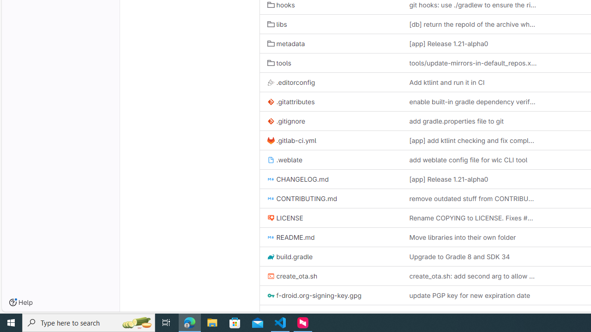 The image size is (591, 332). I want to click on .gitlab-ci.yml, so click(331, 140).